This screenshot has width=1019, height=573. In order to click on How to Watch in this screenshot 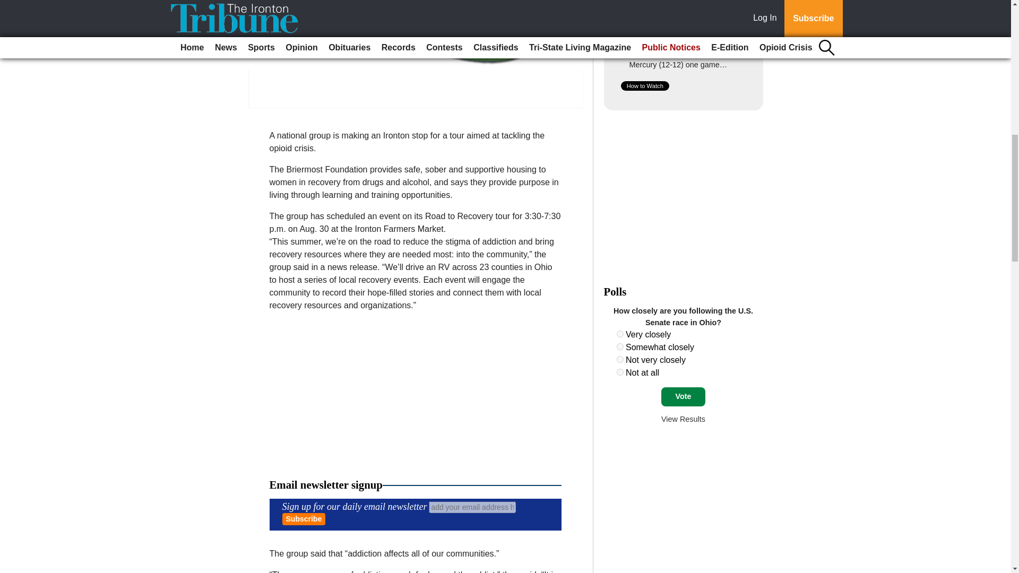, I will do `click(645, 86)`.